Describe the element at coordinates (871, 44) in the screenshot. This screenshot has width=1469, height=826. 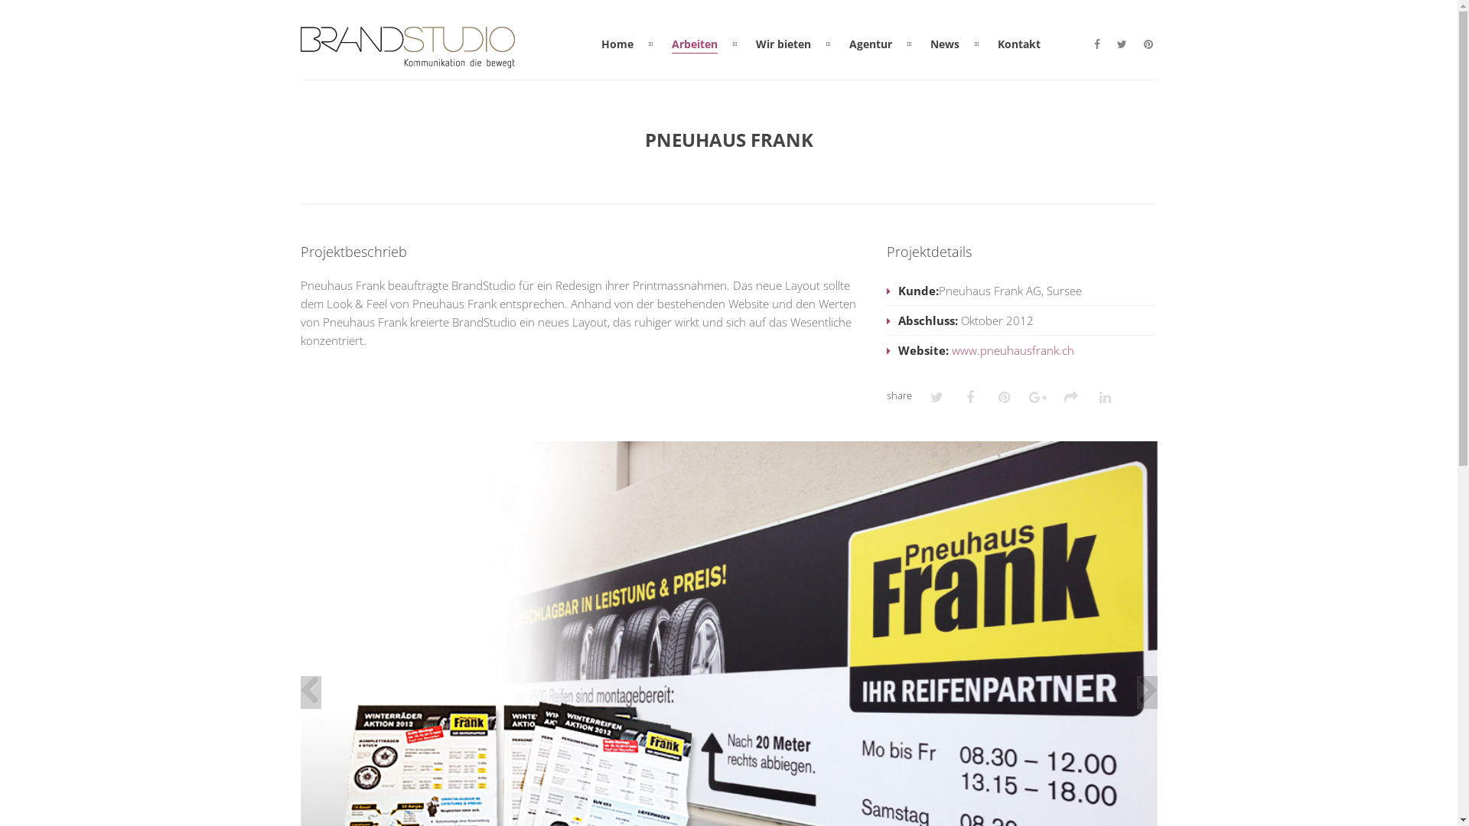
I see `Agentur` at that location.